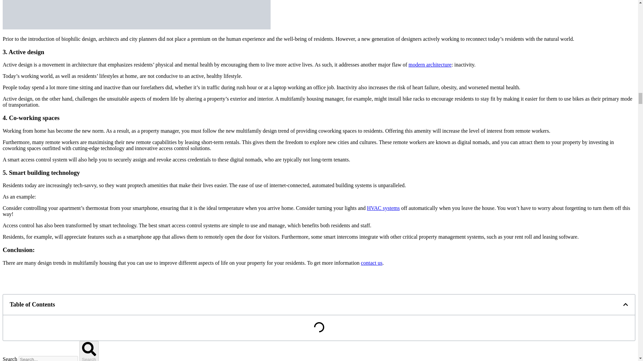 This screenshot has width=643, height=361. Describe the element at coordinates (430, 64) in the screenshot. I see `modern architecture` at that location.